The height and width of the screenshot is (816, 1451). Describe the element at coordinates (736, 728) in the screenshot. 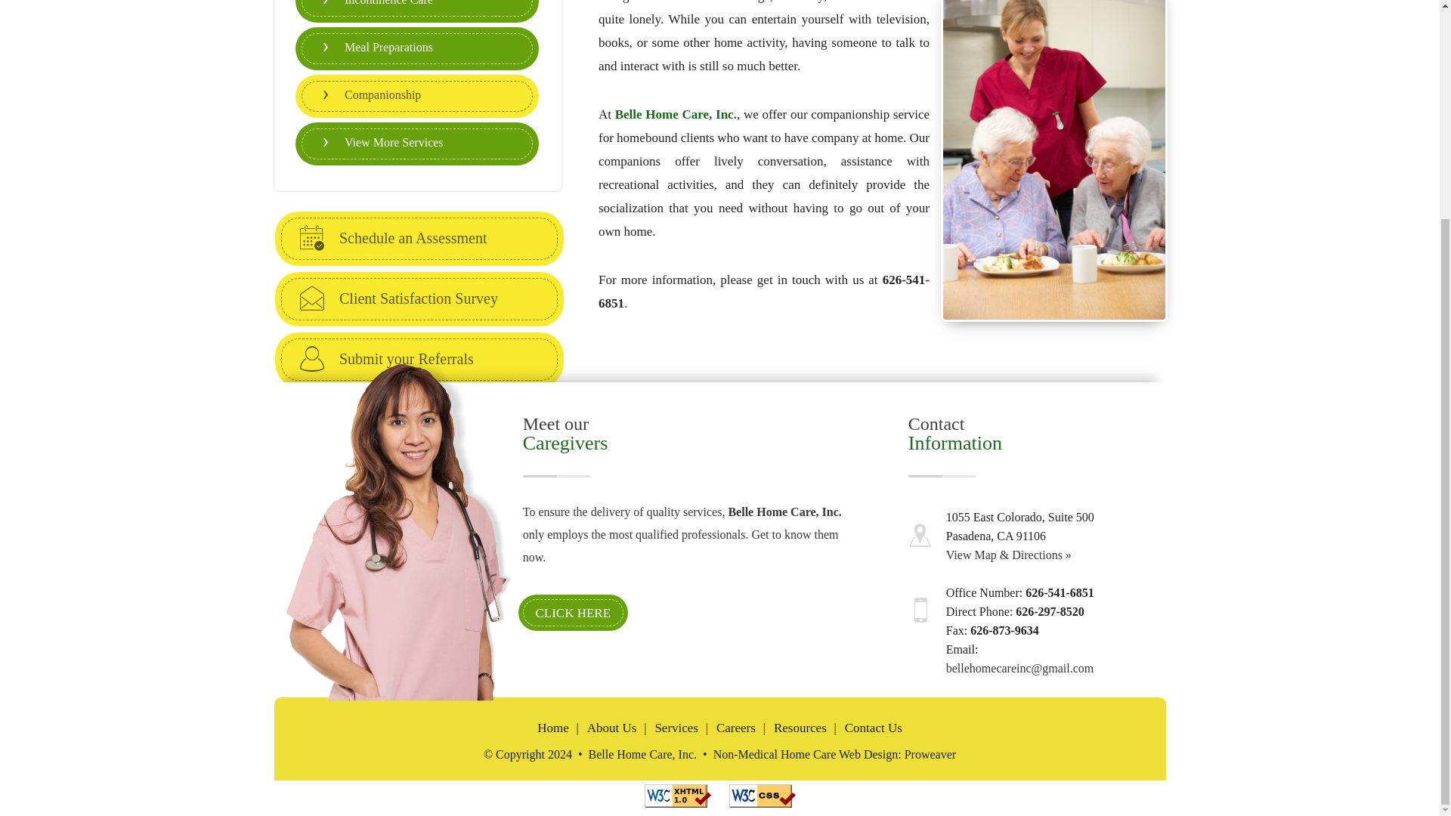

I see `Careers` at that location.